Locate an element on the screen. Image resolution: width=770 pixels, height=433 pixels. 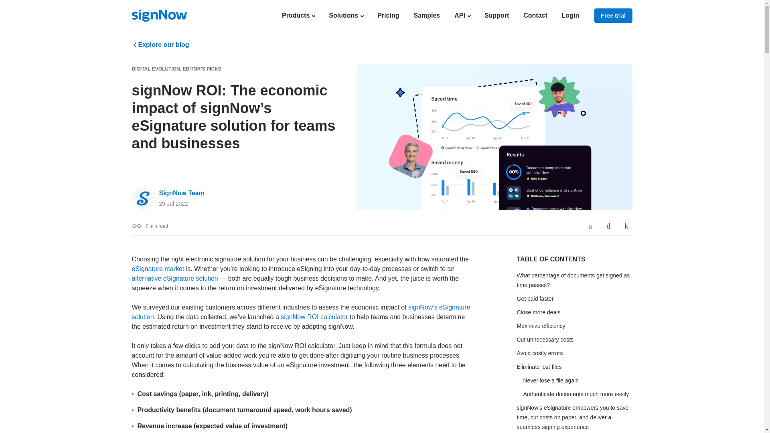
Posts by SignNow Team is located at coordinates (181, 193).